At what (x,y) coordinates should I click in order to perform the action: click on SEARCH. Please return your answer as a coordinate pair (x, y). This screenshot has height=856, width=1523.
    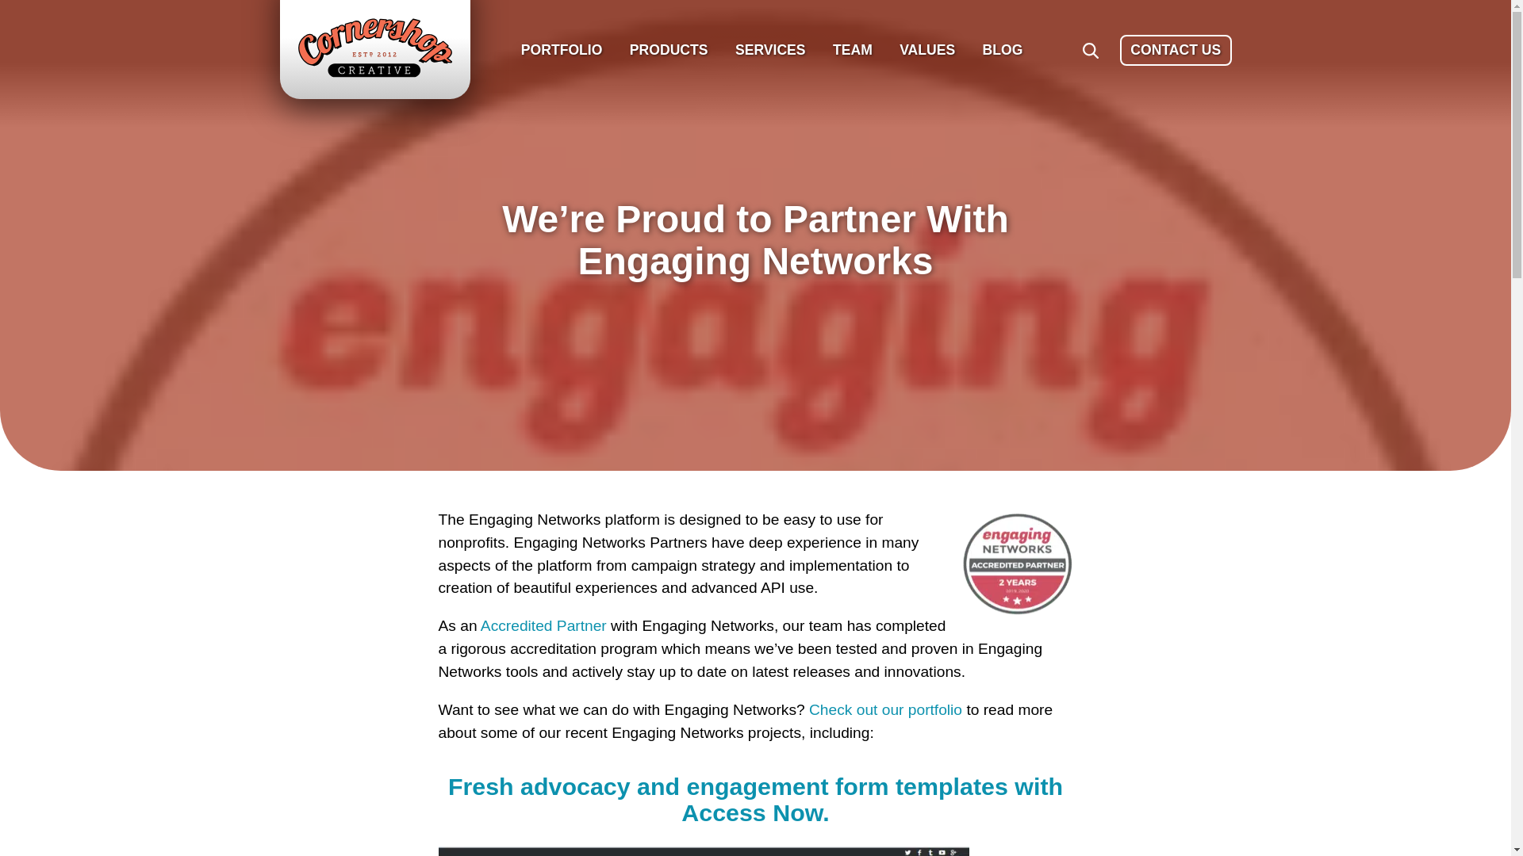
    Looking at the image, I should click on (1090, 51).